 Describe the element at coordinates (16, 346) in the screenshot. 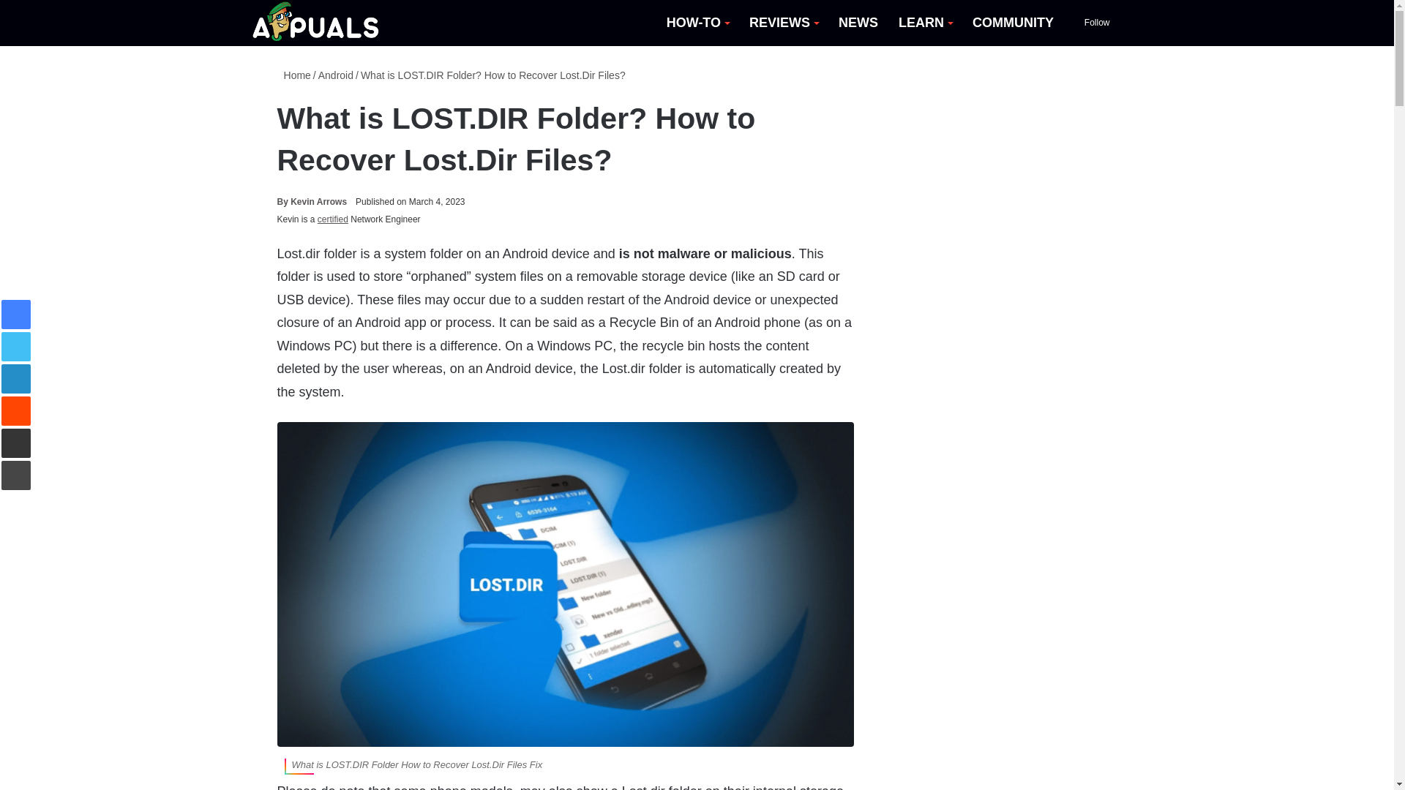

I see `Twitter` at that location.